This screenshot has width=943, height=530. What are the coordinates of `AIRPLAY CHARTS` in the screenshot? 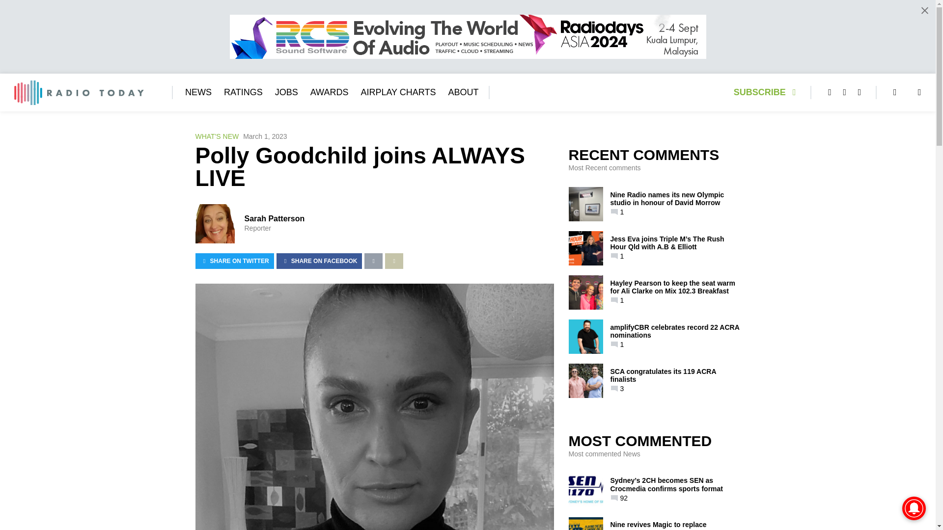 It's located at (398, 92).